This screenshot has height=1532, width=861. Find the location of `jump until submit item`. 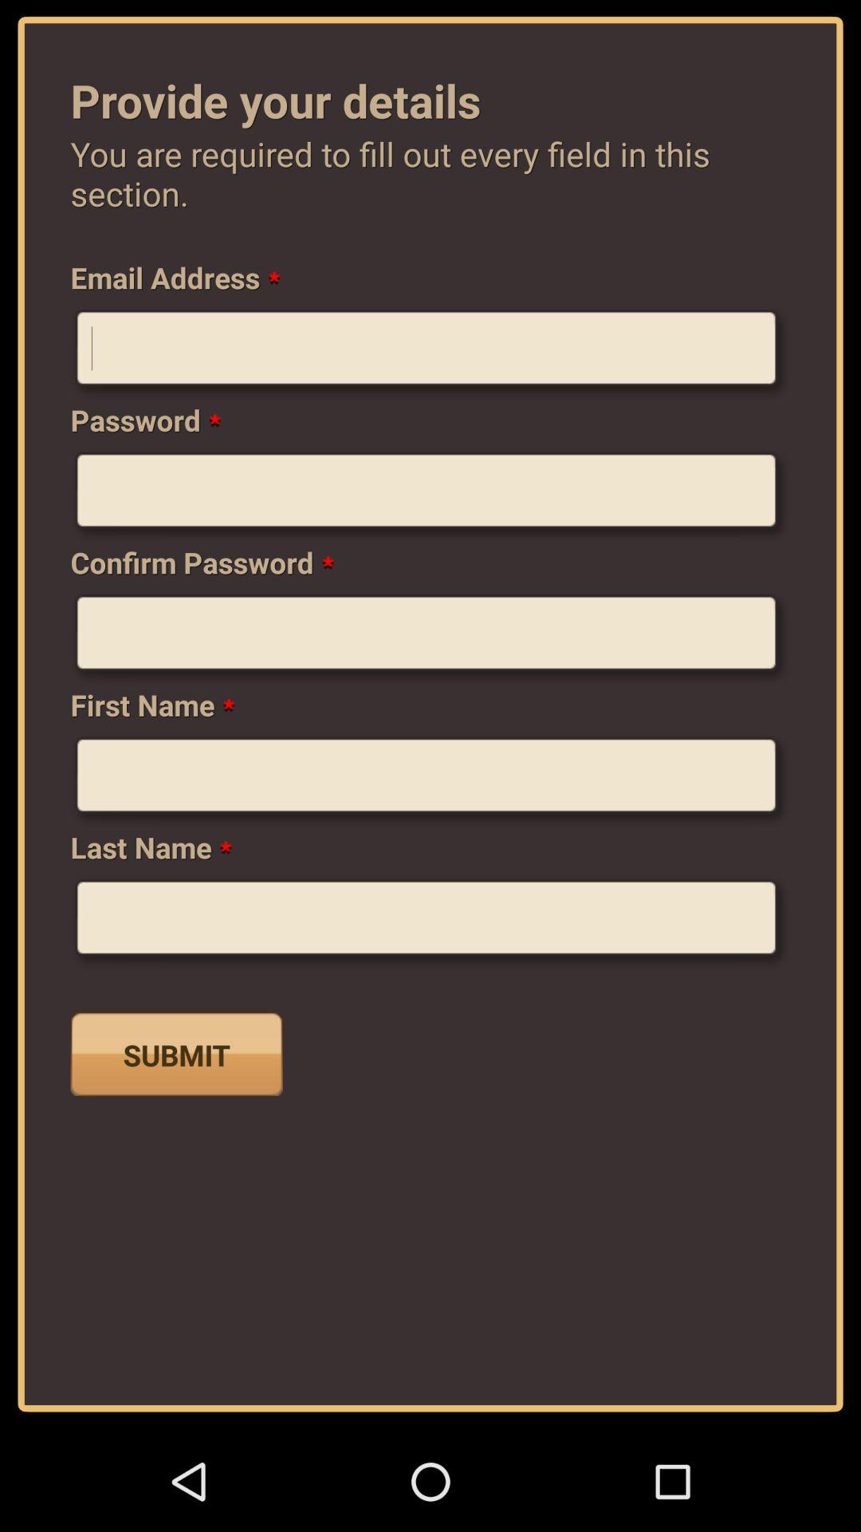

jump until submit item is located at coordinates (176, 1053).